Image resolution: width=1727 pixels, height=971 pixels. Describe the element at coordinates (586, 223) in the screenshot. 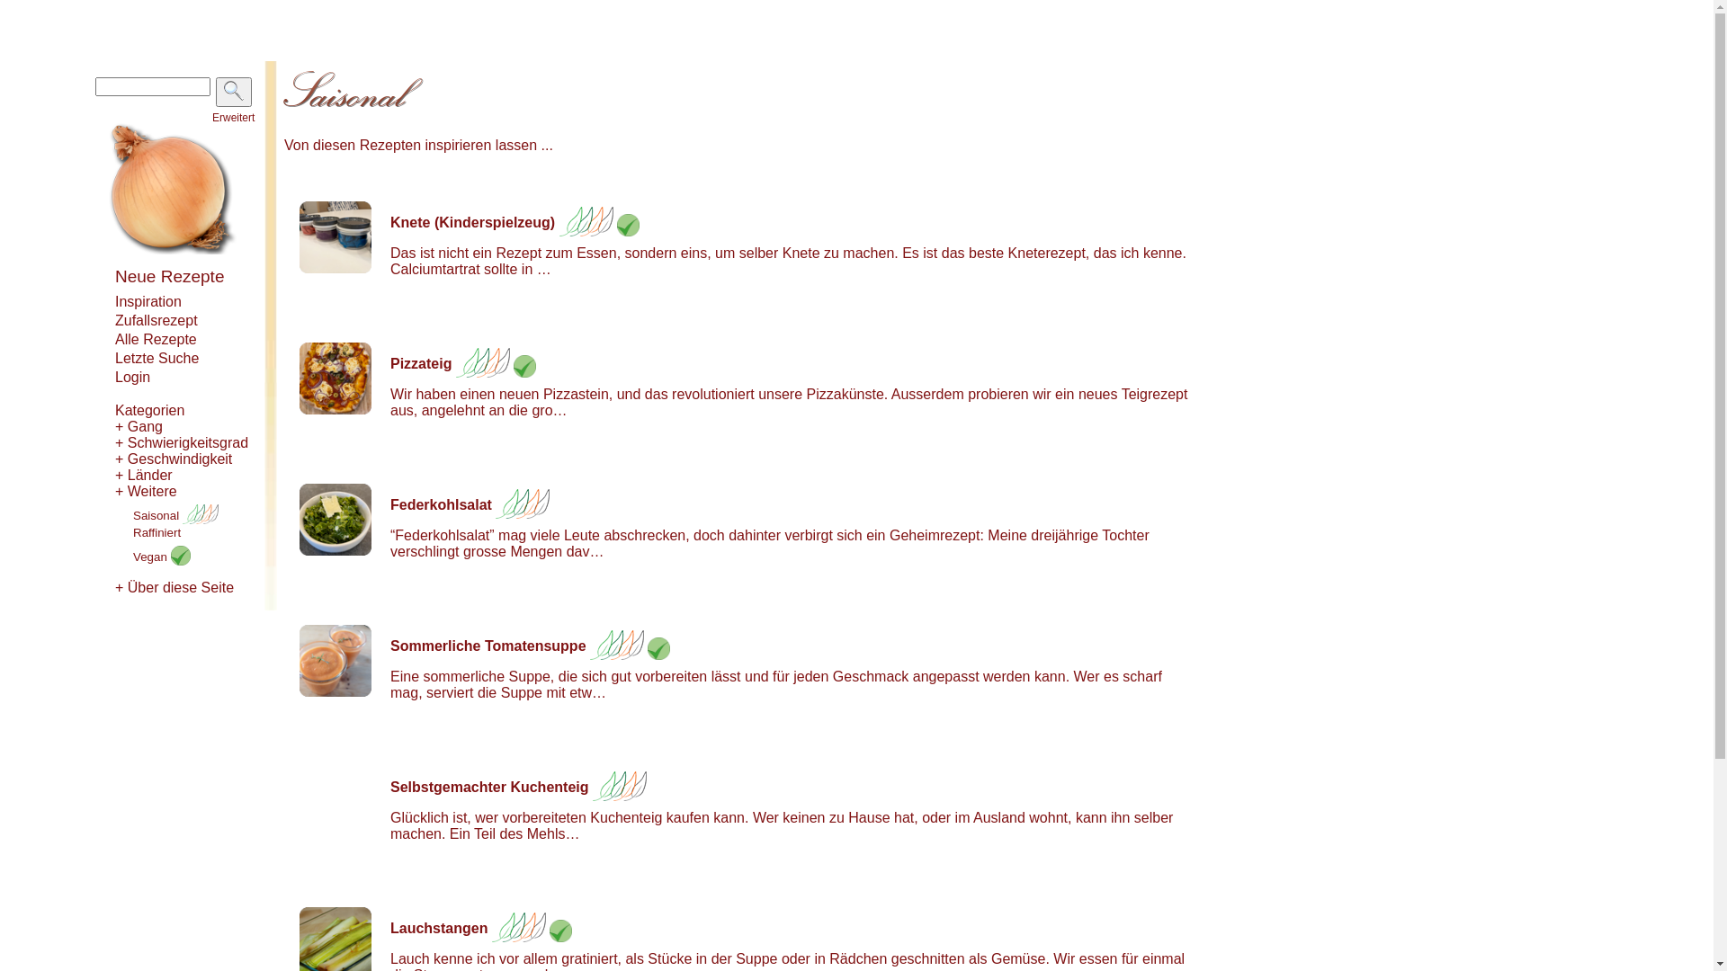

I see `Dieses Rezept hat derzeit Saison.` at that location.